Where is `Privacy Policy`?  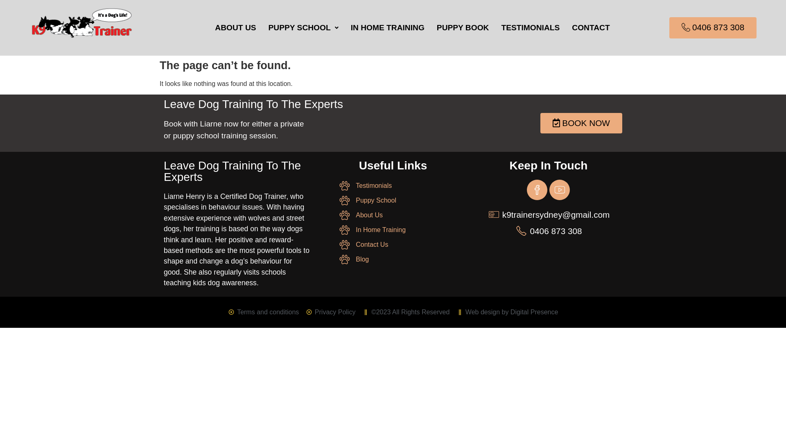 Privacy Policy is located at coordinates (330, 312).